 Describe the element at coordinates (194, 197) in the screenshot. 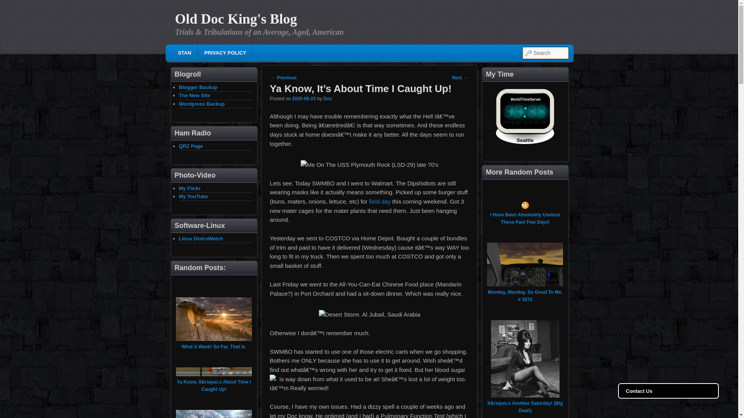

I see `My YouTube` at that location.